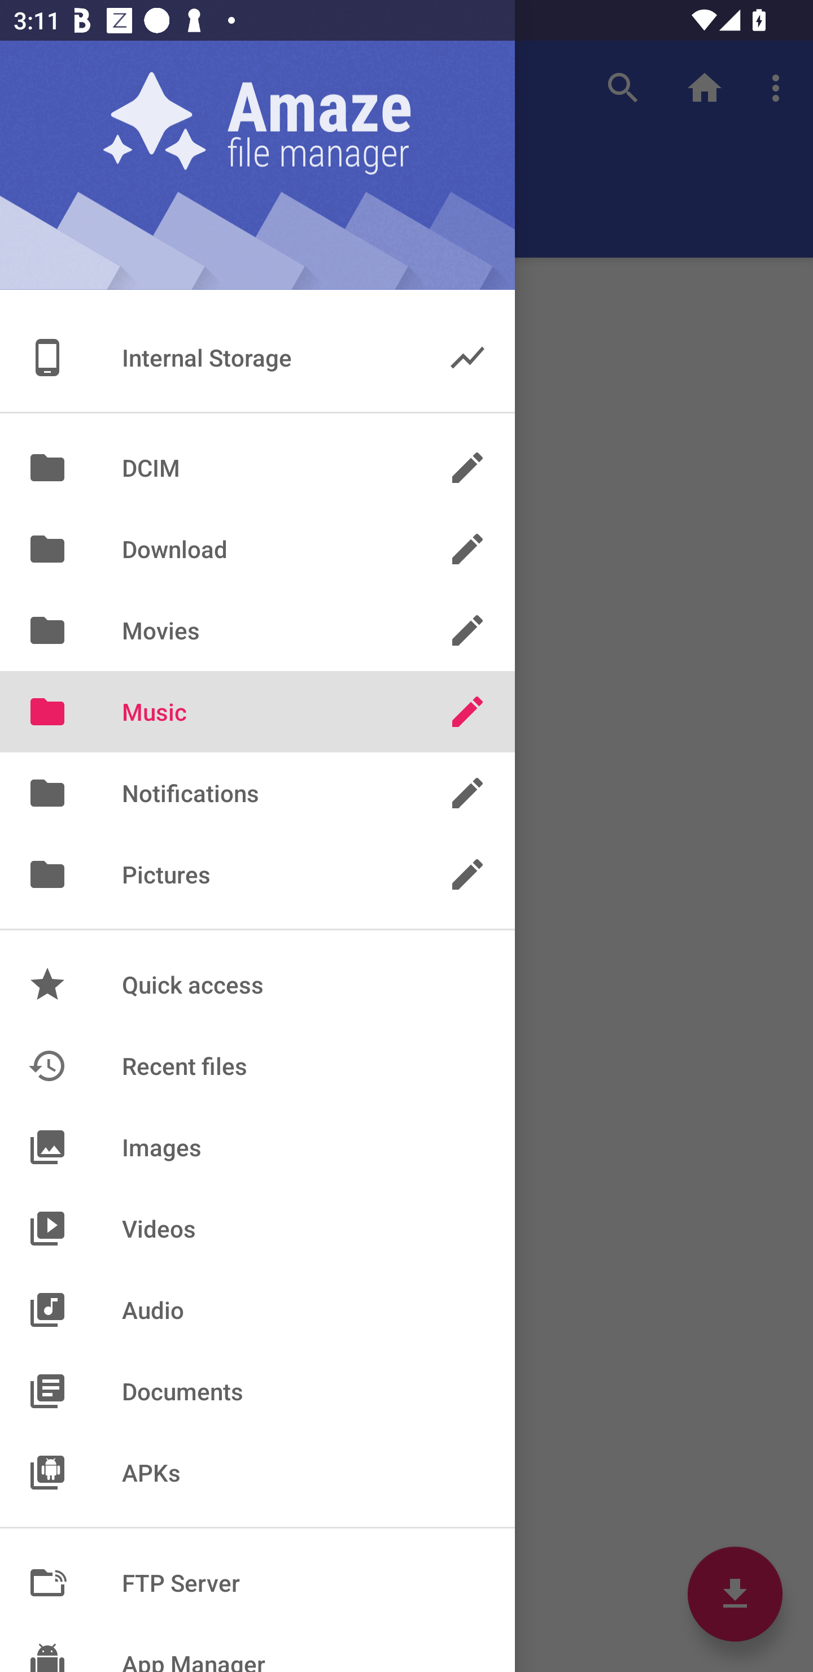 This screenshot has width=813, height=1672. Describe the element at coordinates (257, 1228) in the screenshot. I see `Videos` at that location.